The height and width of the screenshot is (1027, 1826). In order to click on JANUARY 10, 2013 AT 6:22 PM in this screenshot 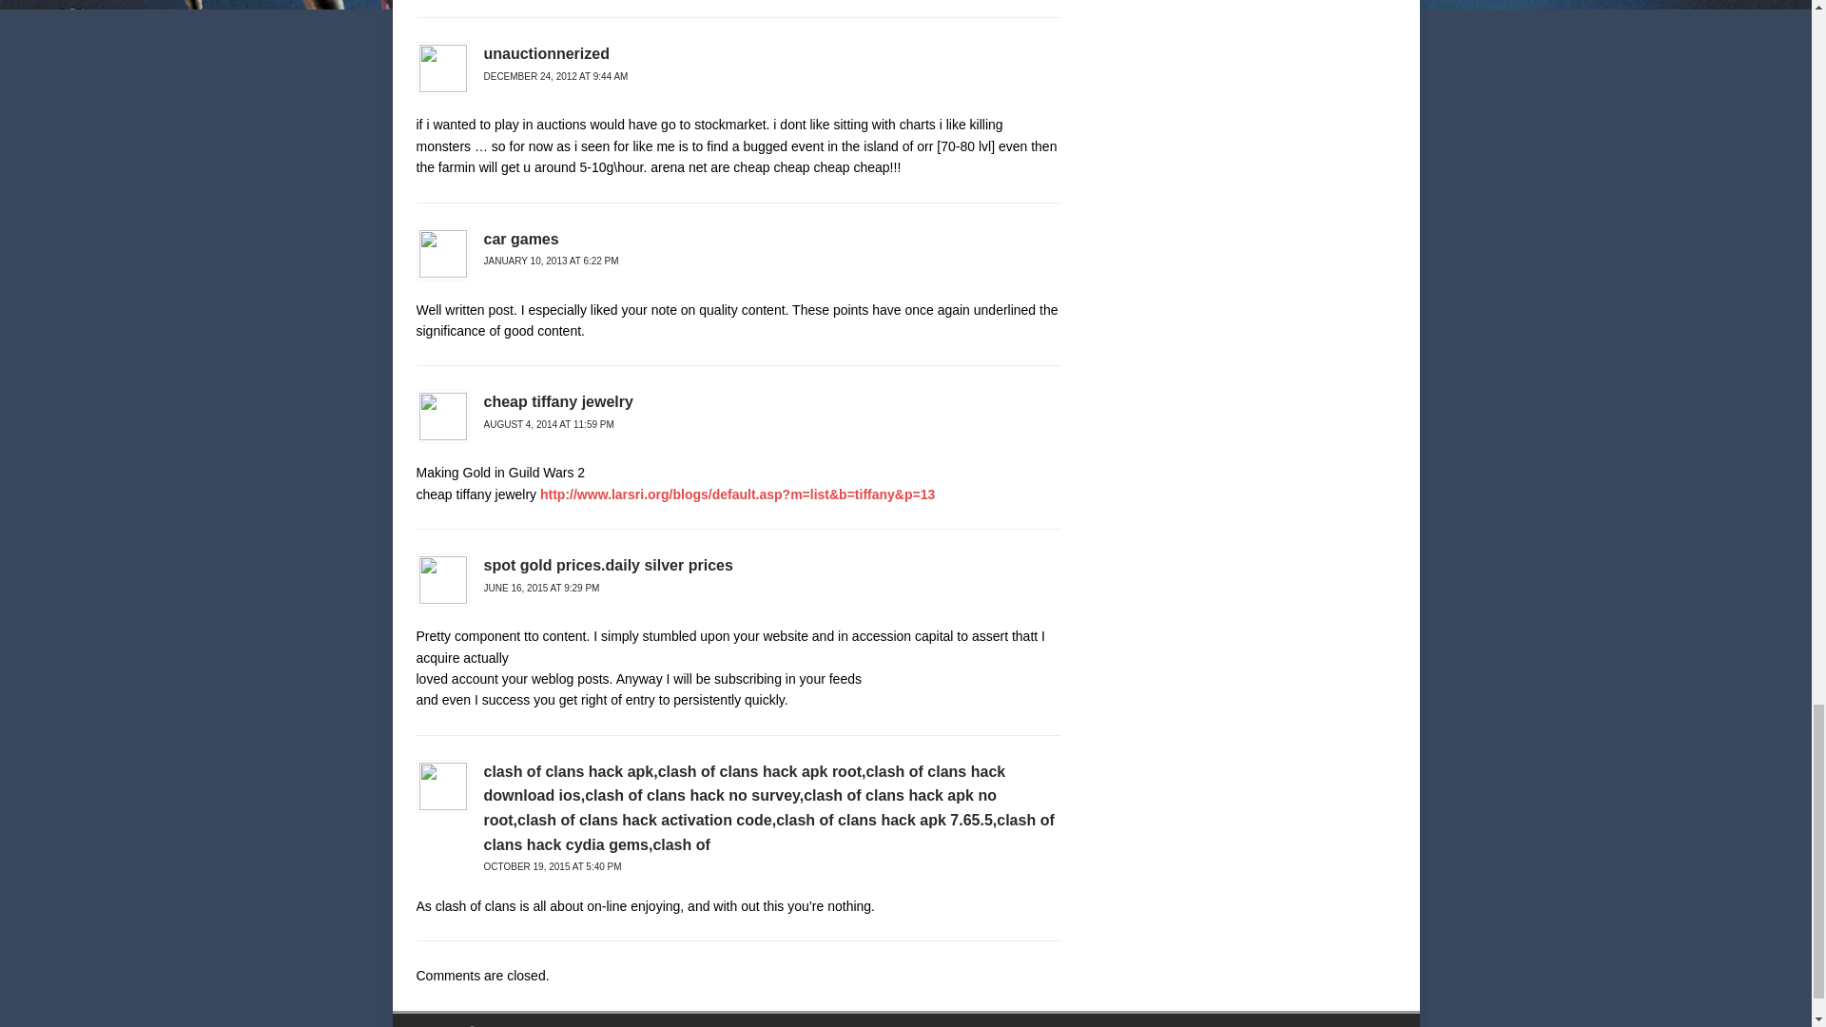, I will do `click(551, 261)`.